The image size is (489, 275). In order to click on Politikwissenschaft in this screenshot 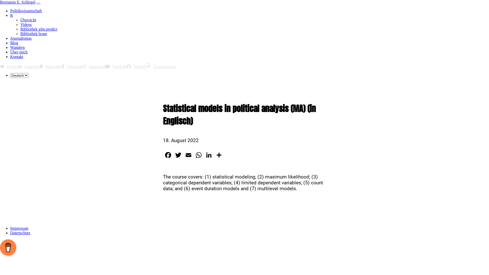, I will do `click(26, 11)`.